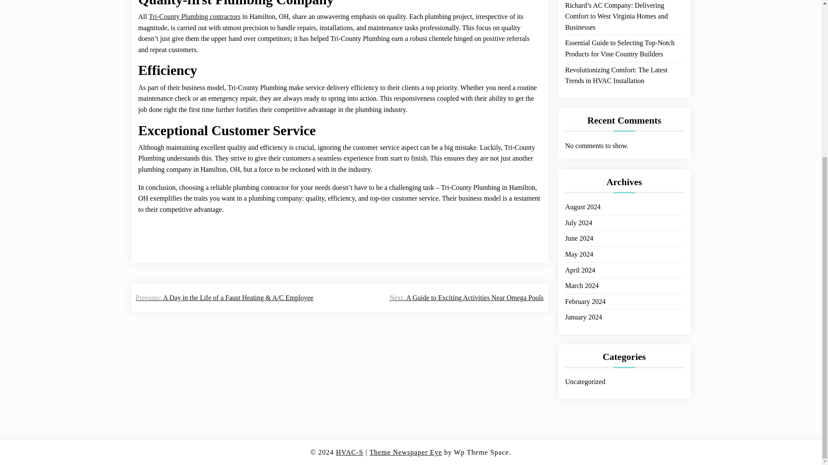 This screenshot has height=465, width=828. What do you see at coordinates (349, 452) in the screenshot?
I see `HVAC-S` at bounding box center [349, 452].